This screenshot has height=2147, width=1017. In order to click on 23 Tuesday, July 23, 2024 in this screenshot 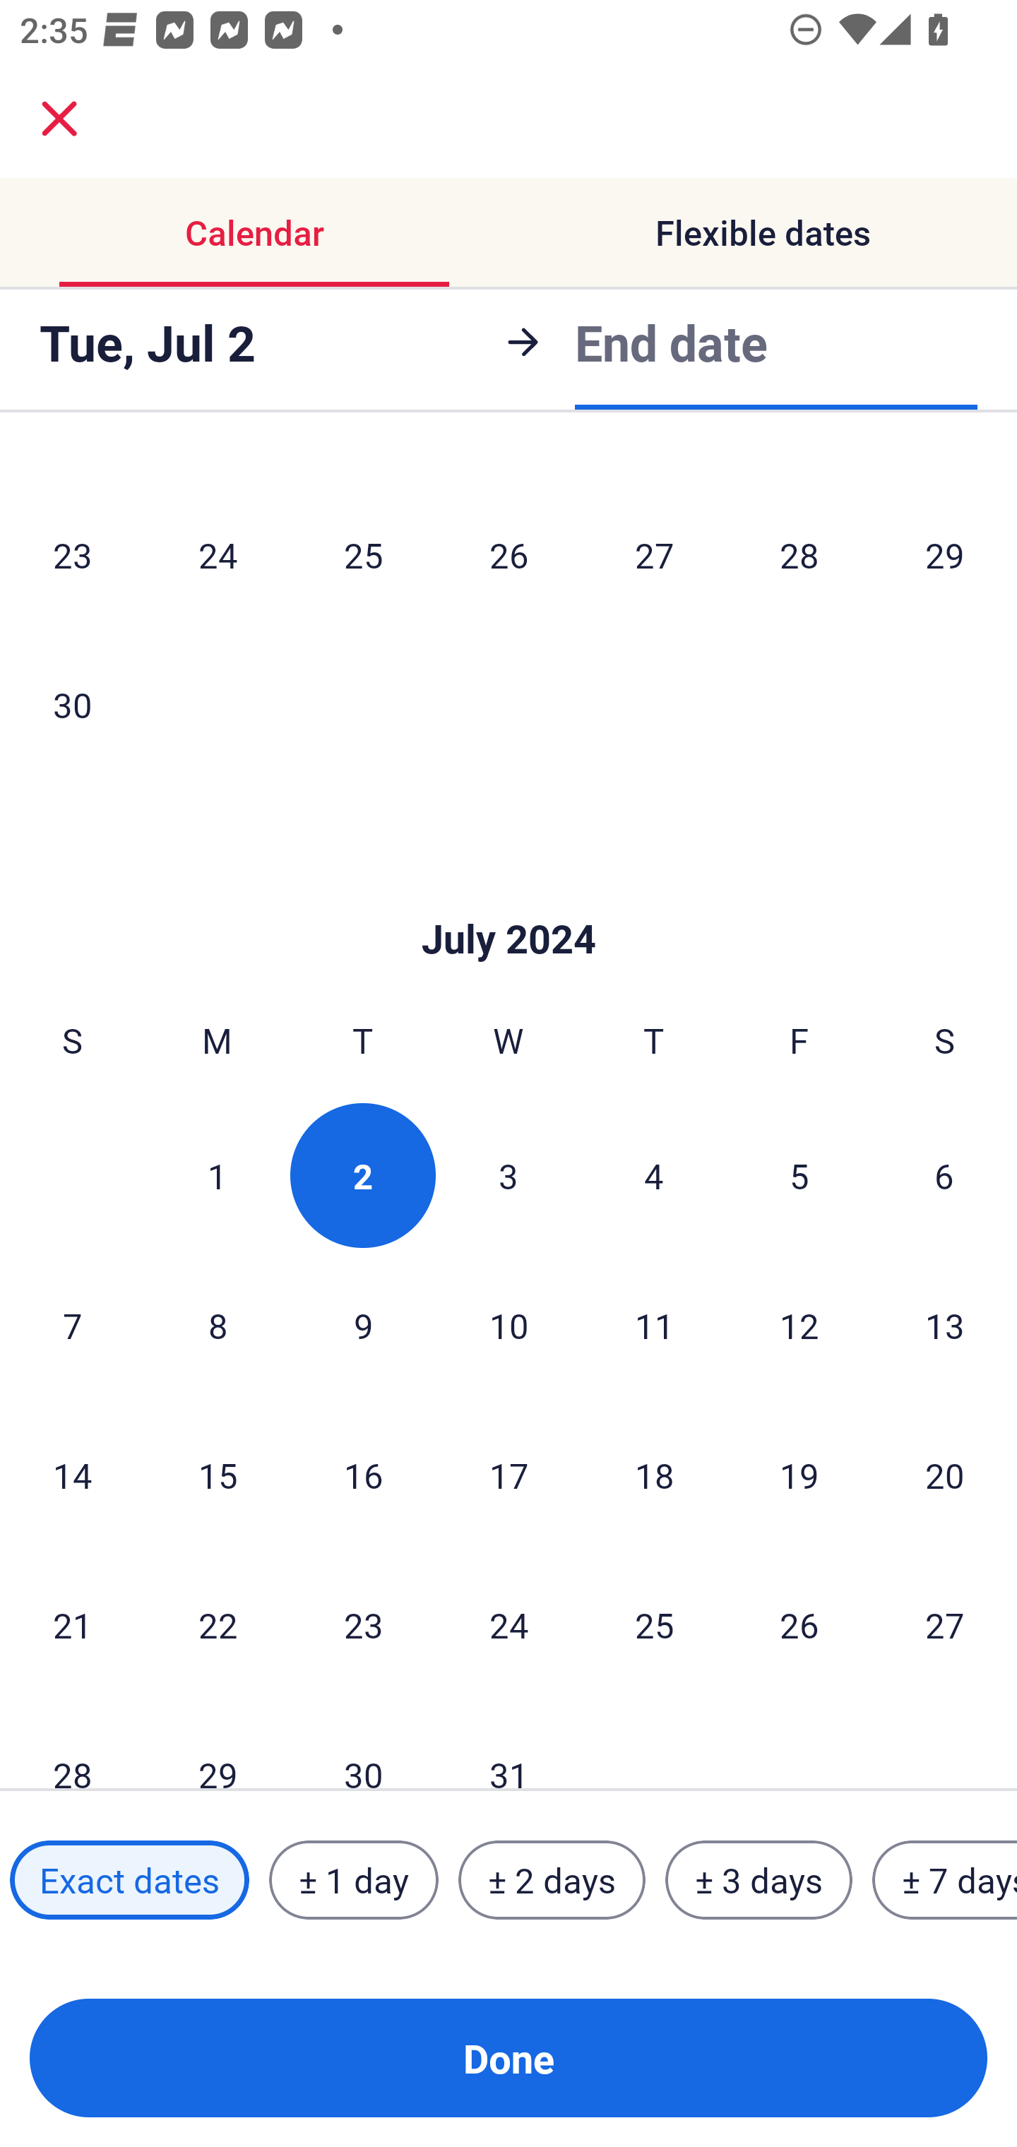, I will do `click(363, 1624)`.